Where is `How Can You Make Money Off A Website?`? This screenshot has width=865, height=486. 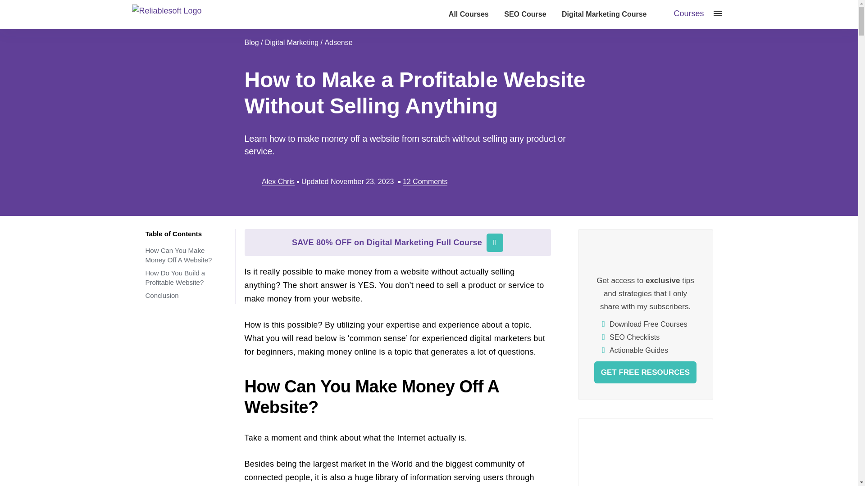 How Can You Make Money Off A Website? is located at coordinates (178, 255).